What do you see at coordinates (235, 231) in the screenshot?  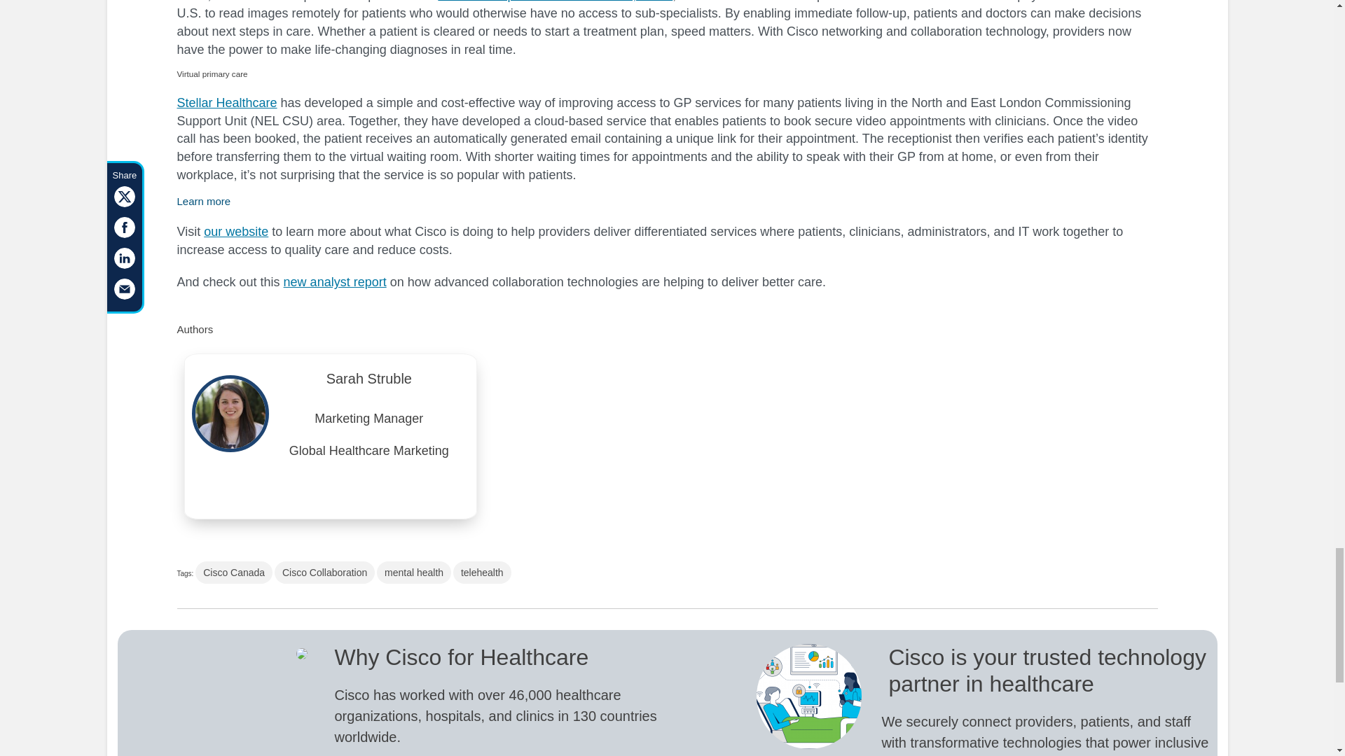 I see `our website` at bounding box center [235, 231].